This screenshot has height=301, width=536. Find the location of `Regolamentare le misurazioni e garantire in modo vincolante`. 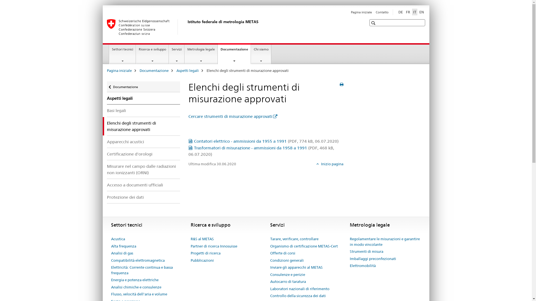

Regolamentare le misurazioni e garantire in modo vincolante is located at coordinates (385, 242).